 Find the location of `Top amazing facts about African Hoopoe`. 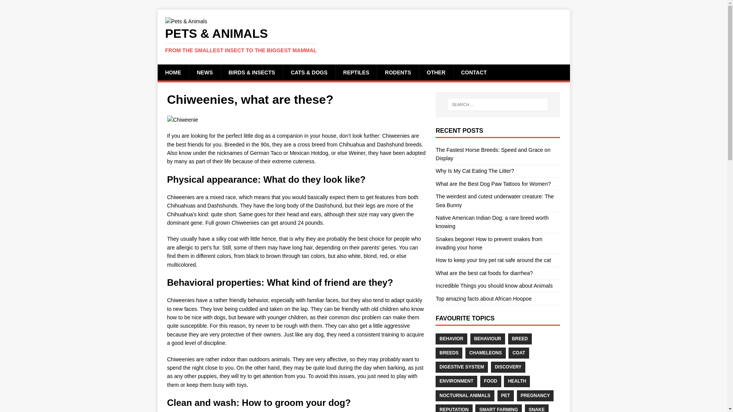

Top amazing facts about African Hoopoe is located at coordinates (483, 298).